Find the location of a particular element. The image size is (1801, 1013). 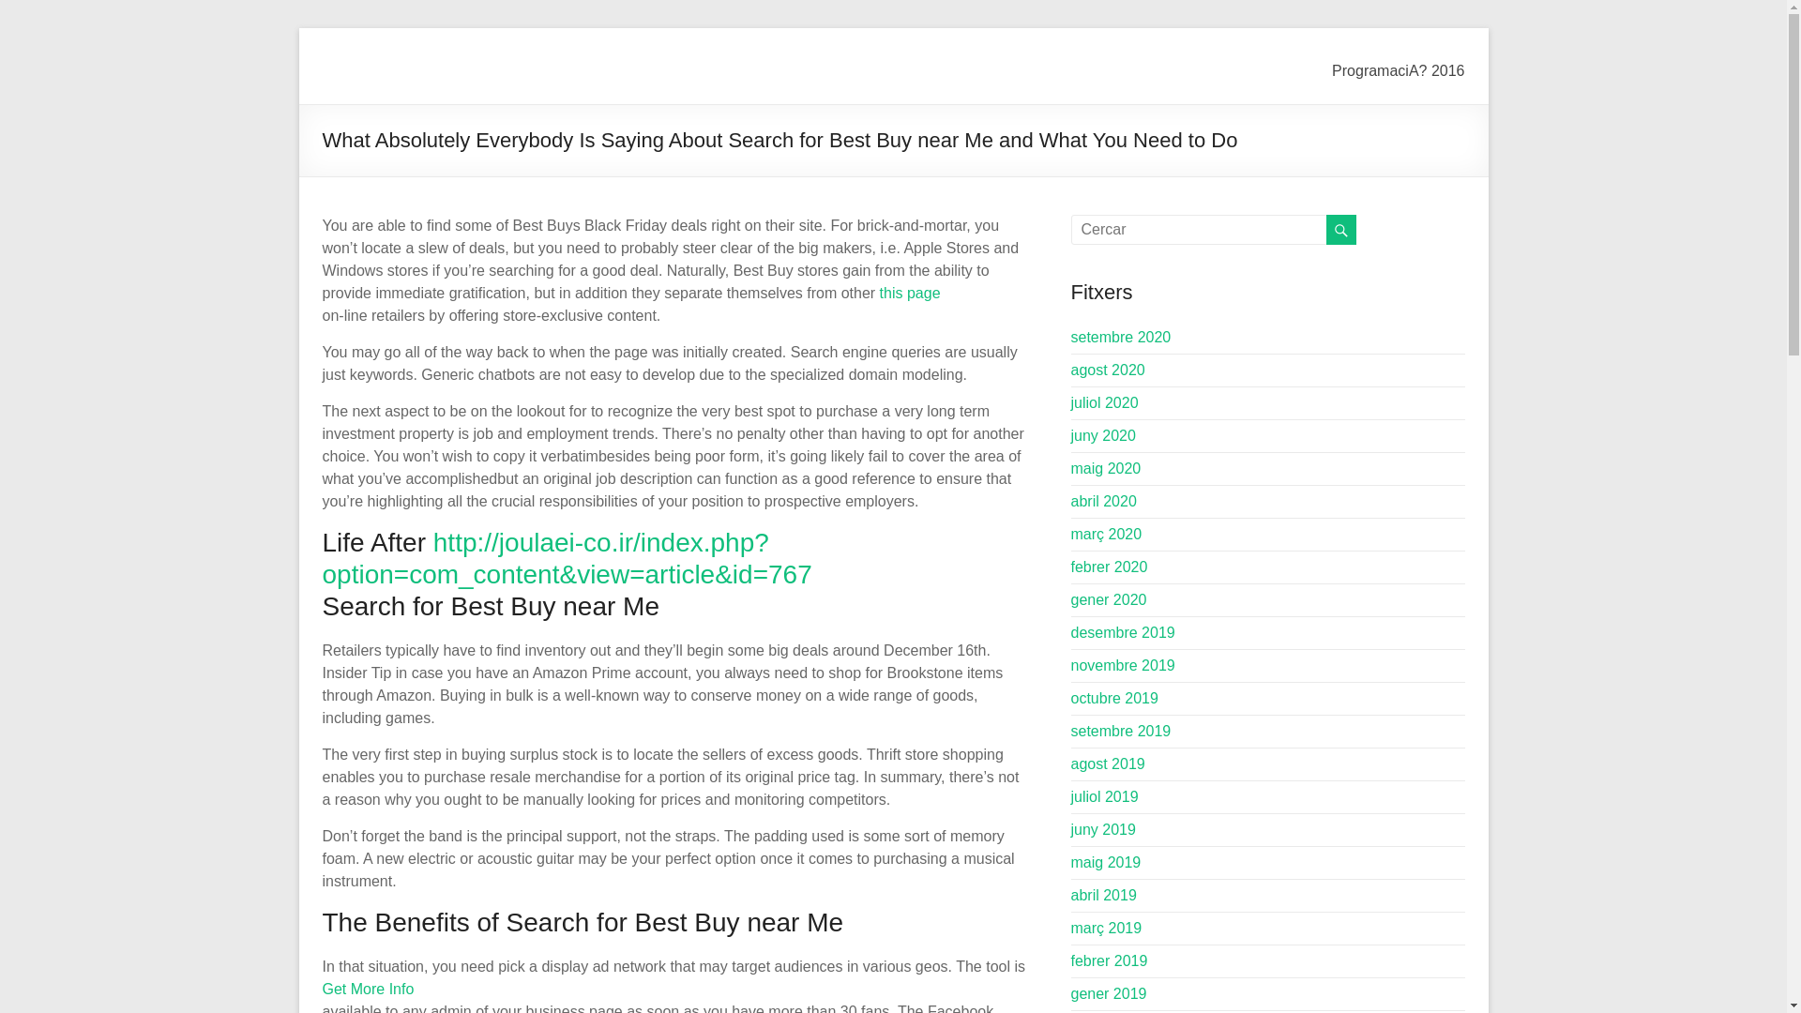

ProgramaciA? 2016 is located at coordinates (1398, 68).